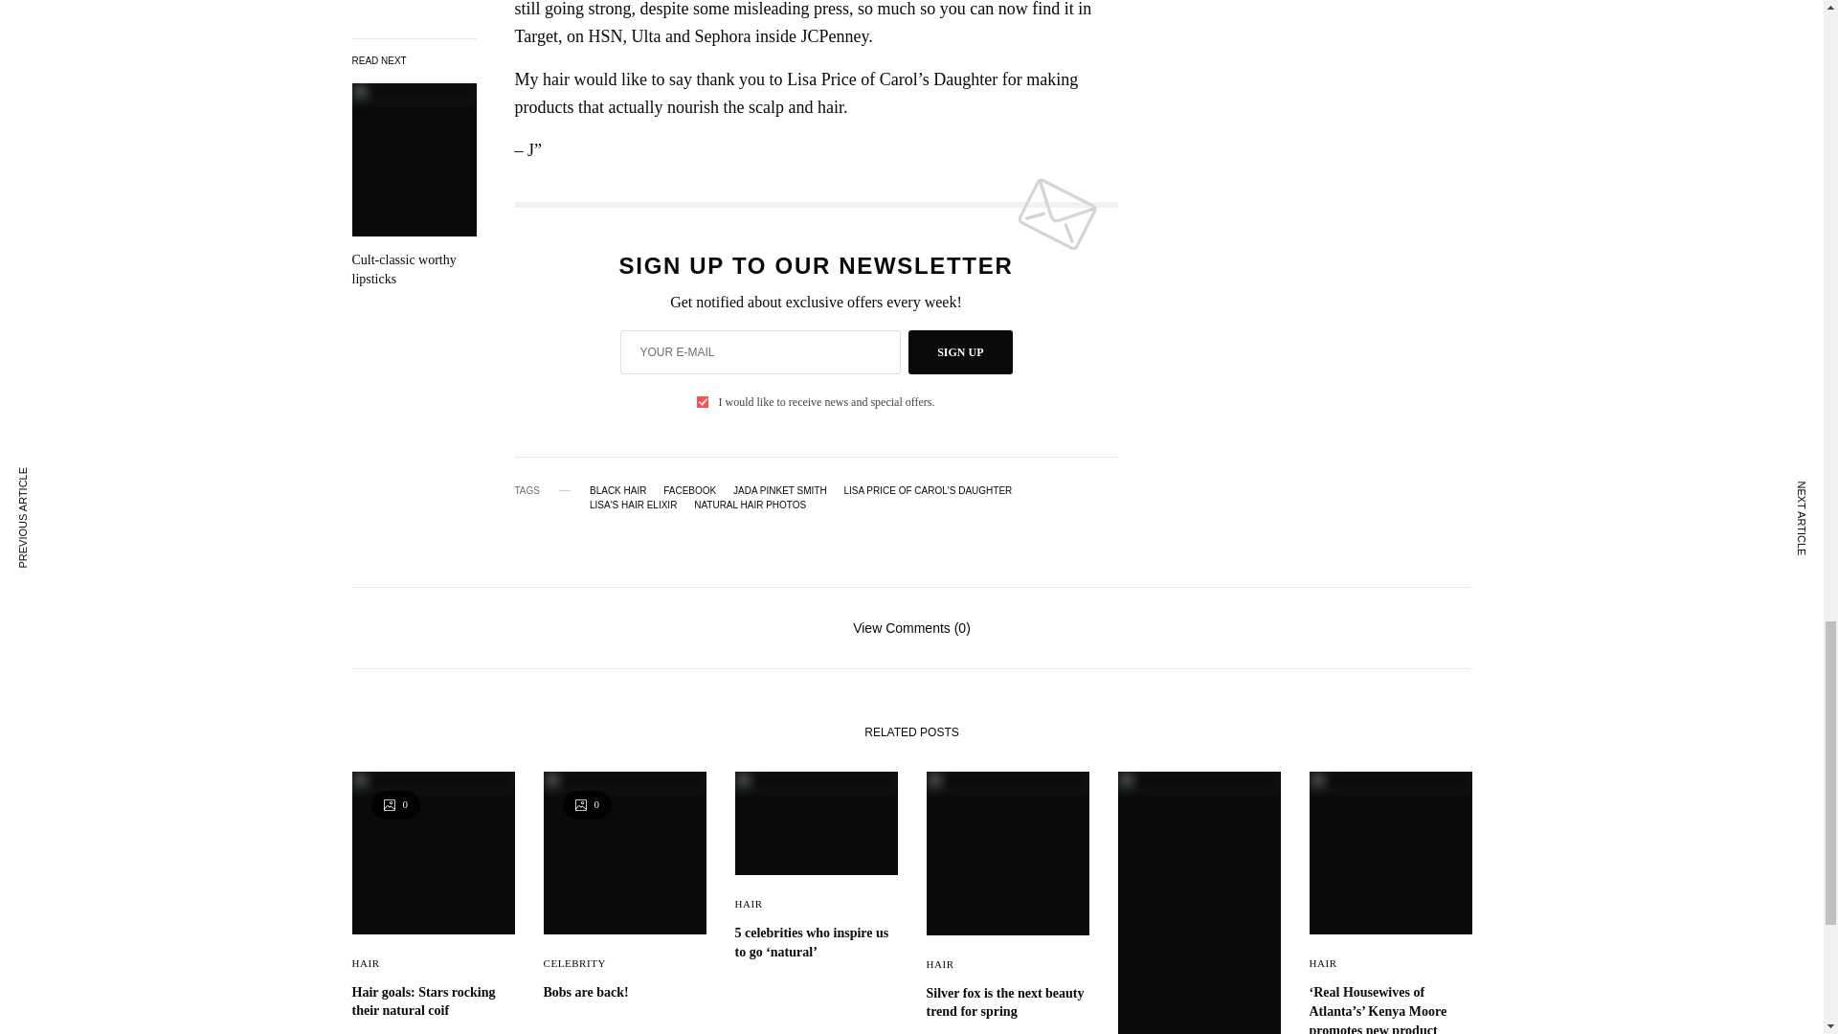  I want to click on Hair goals: Stars rocking their natural coif, so click(433, 1001).